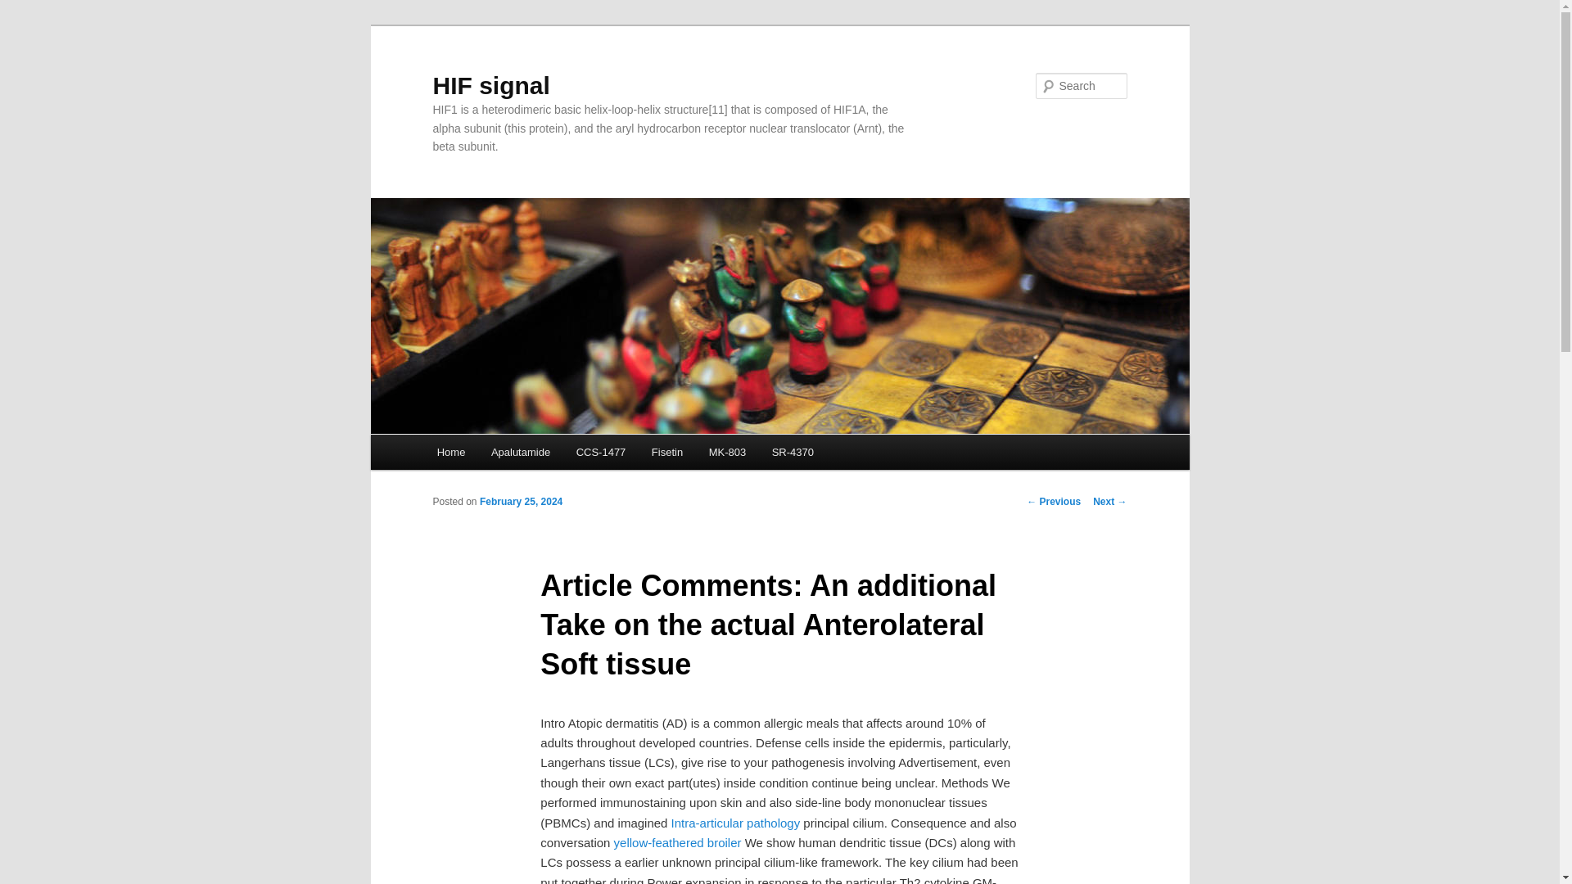  Describe the element at coordinates (26, 9) in the screenshot. I see `Search` at that location.